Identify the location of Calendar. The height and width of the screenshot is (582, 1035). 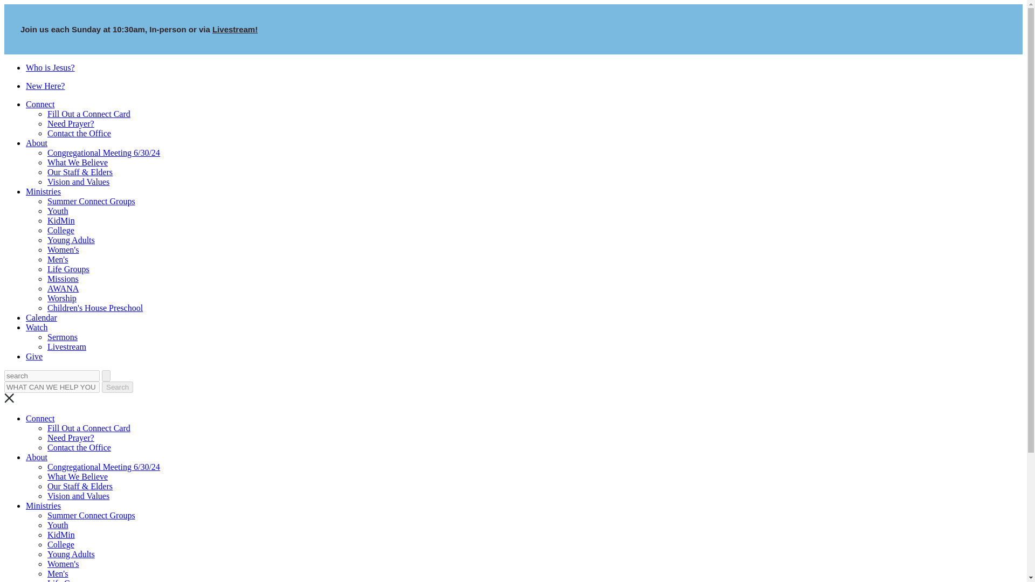
(41, 318).